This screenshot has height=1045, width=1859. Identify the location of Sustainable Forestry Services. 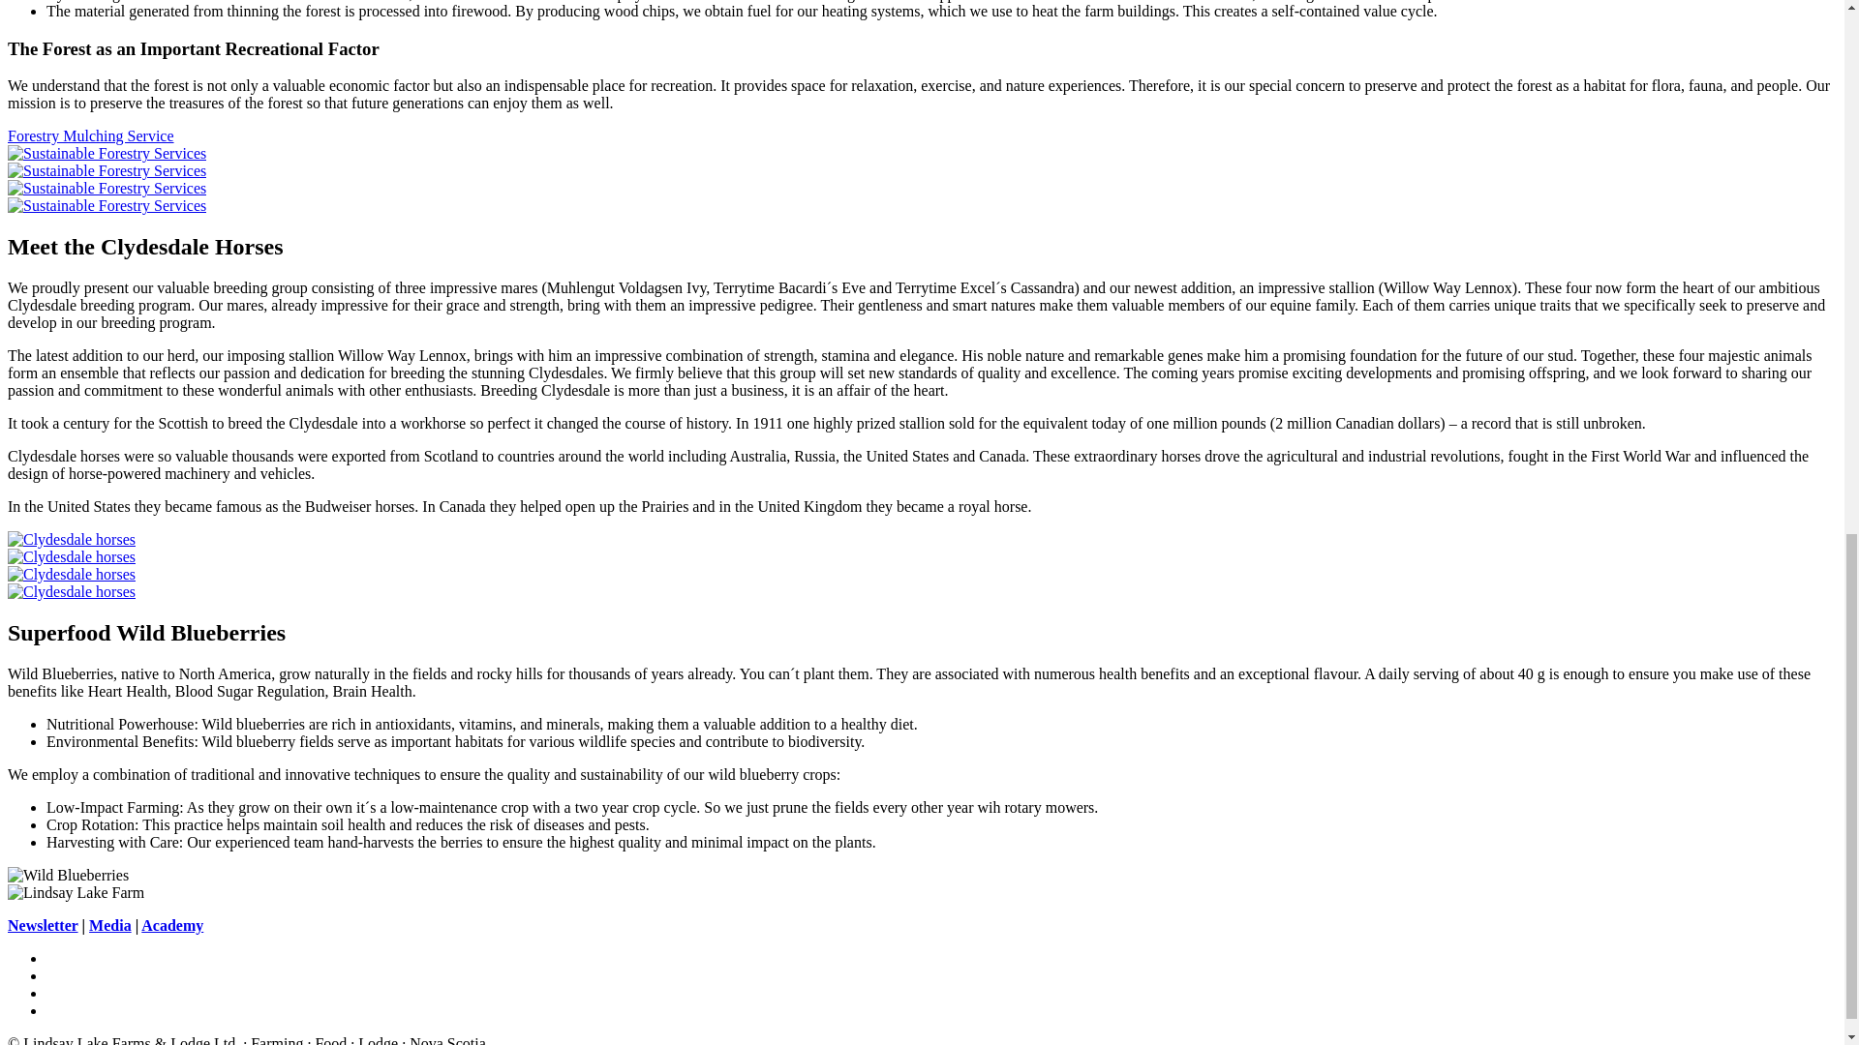
(107, 205).